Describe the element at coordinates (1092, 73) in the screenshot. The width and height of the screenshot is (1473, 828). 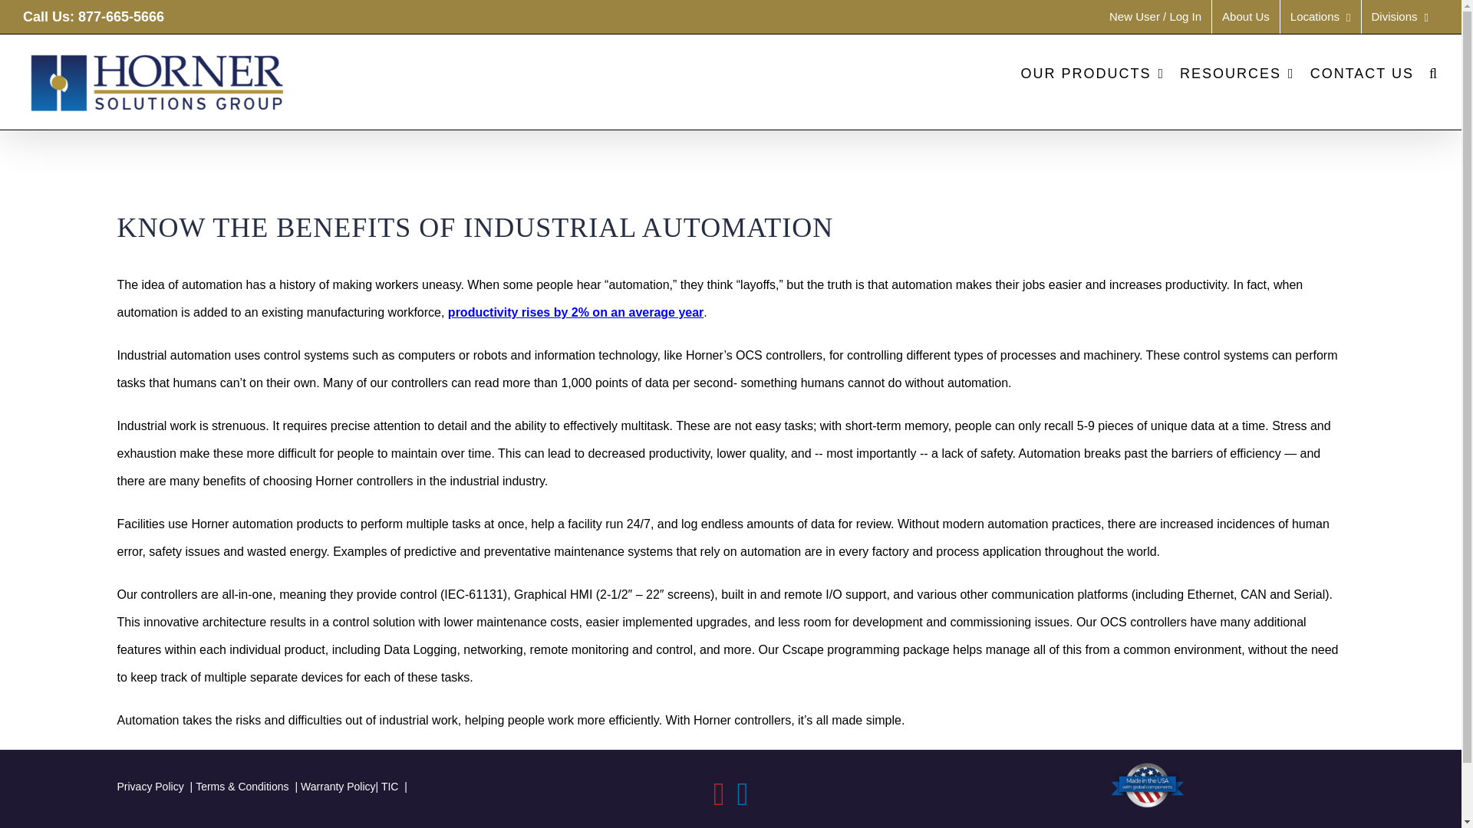
I see `OUR PRODUCTS` at that location.